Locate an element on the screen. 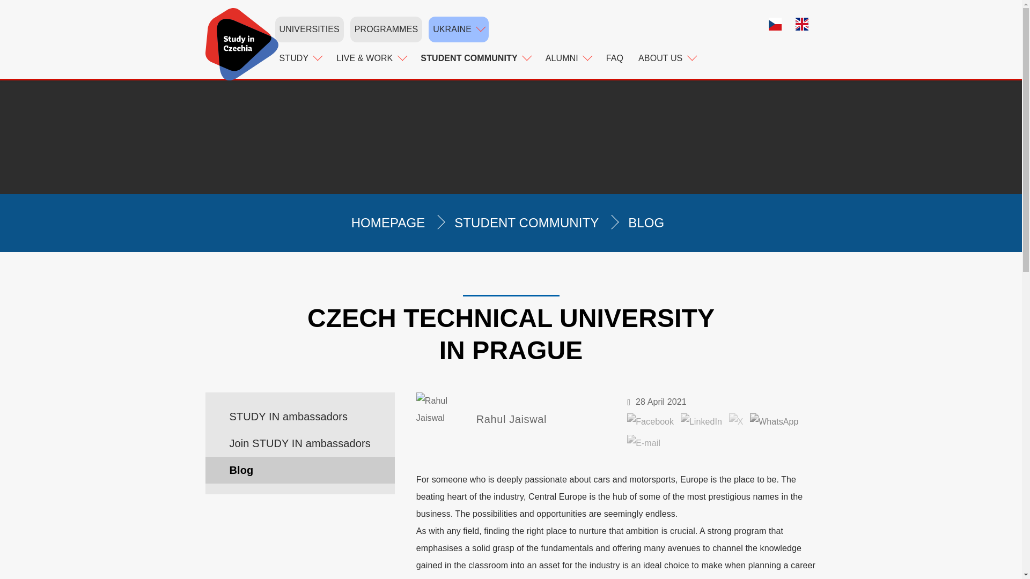  PROGRAMMES is located at coordinates (386, 29).